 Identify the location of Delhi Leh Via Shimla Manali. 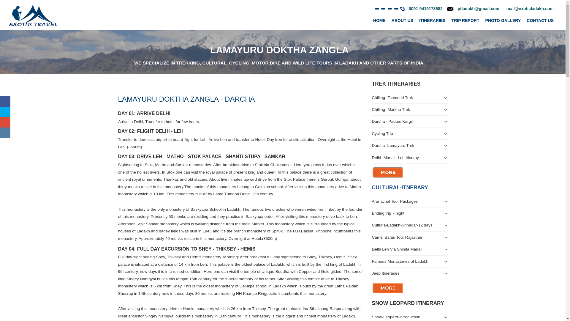
(409, 249).